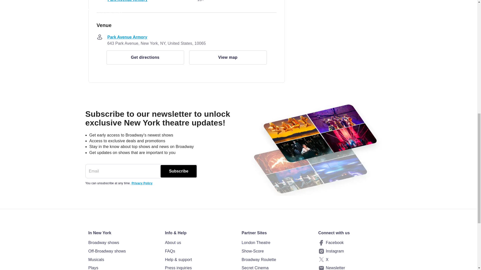 Image resolution: width=481 pixels, height=270 pixels. What do you see at coordinates (200, 267) in the screenshot?
I see `Press inquiries` at bounding box center [200, 267].